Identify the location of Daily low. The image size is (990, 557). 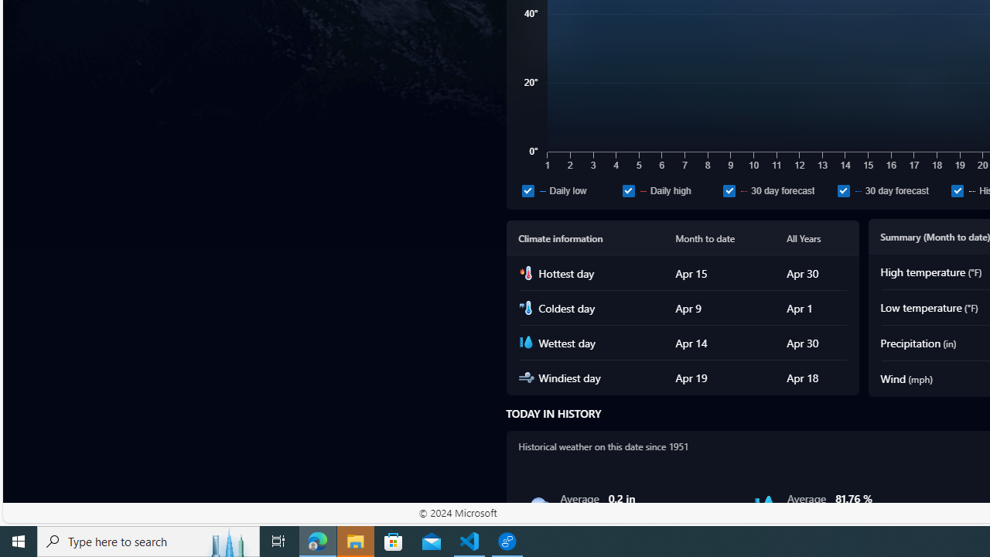
(527, 190).